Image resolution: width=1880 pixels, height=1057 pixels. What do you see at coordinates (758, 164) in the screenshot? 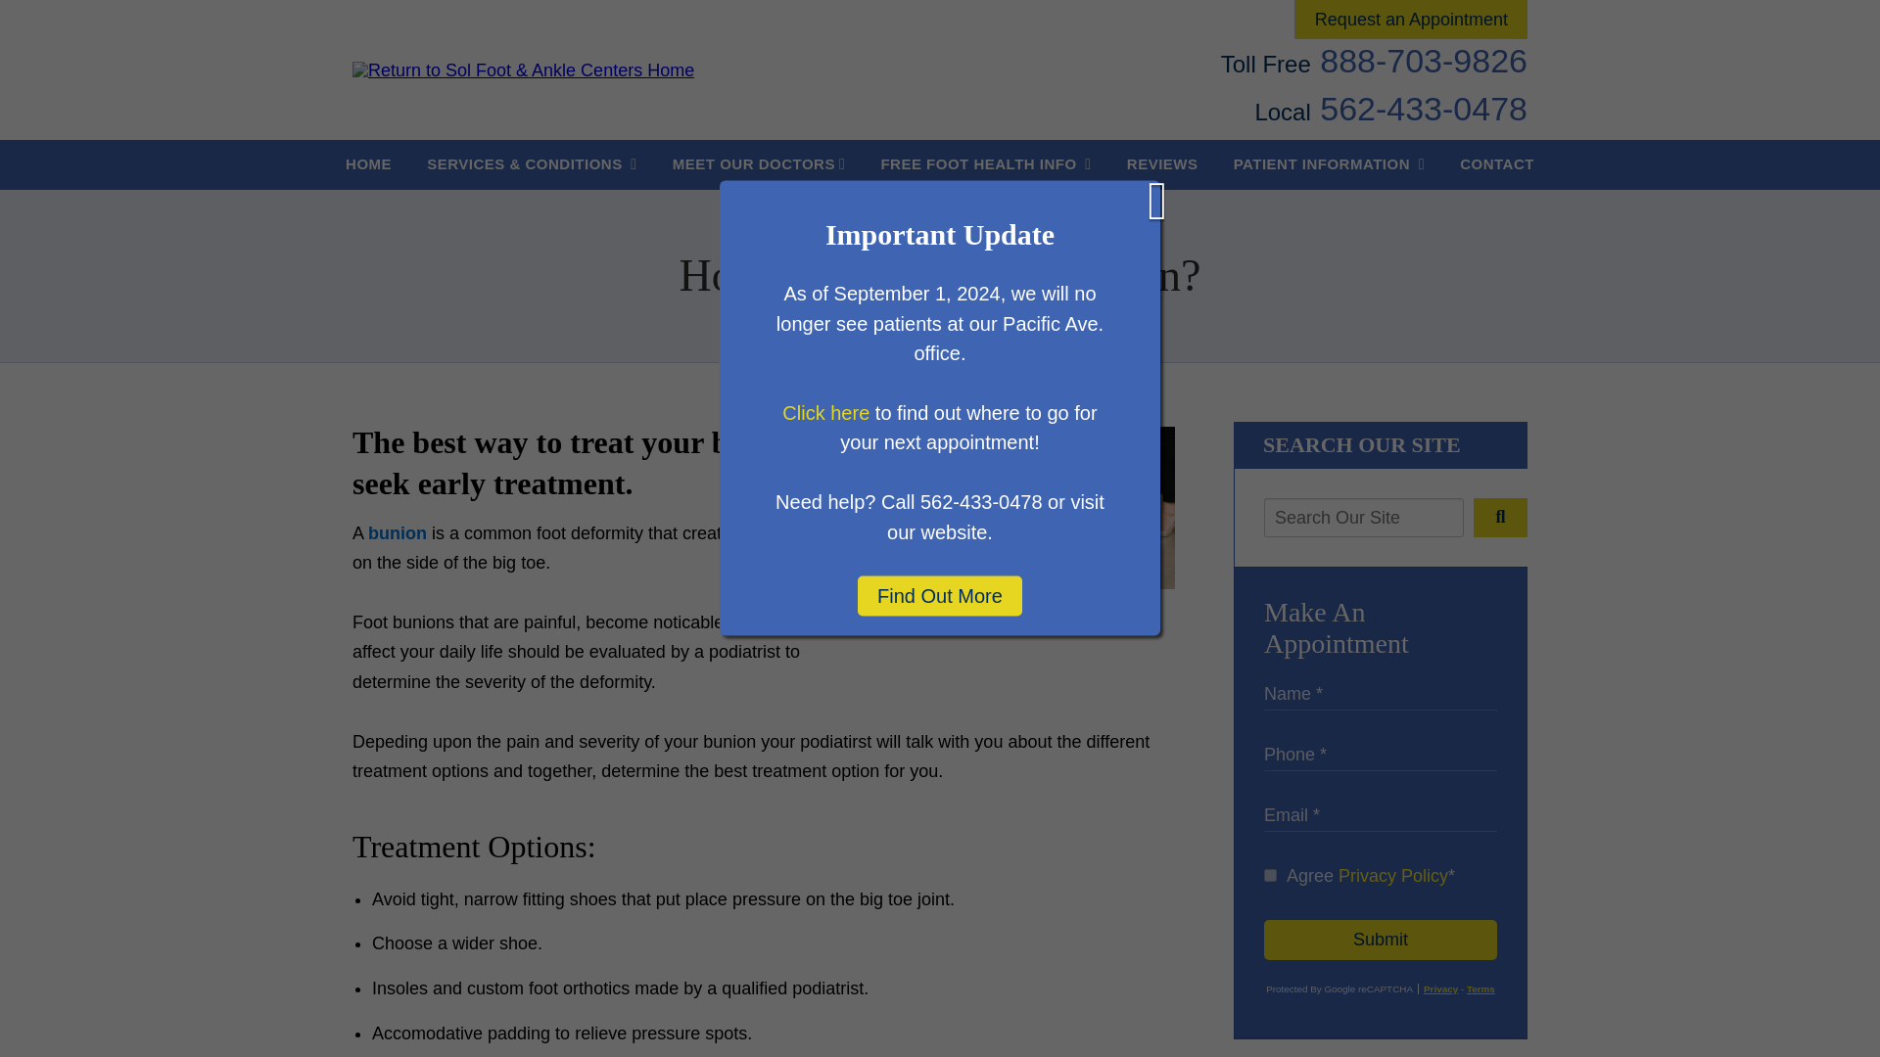
I see `MEET OUR DOCTORS` at bounding box center [758, 164].